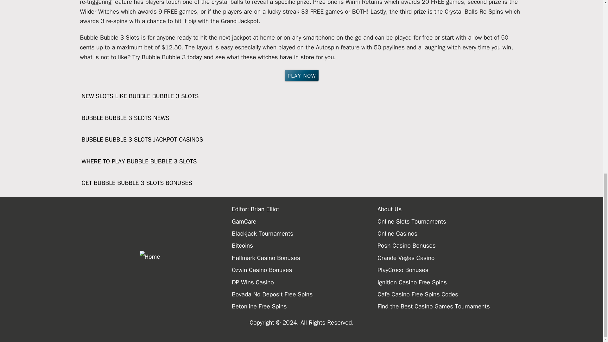  Describe the element at coordinates (450, 234) in the screenshot. I see `Online Casinos` at that location.